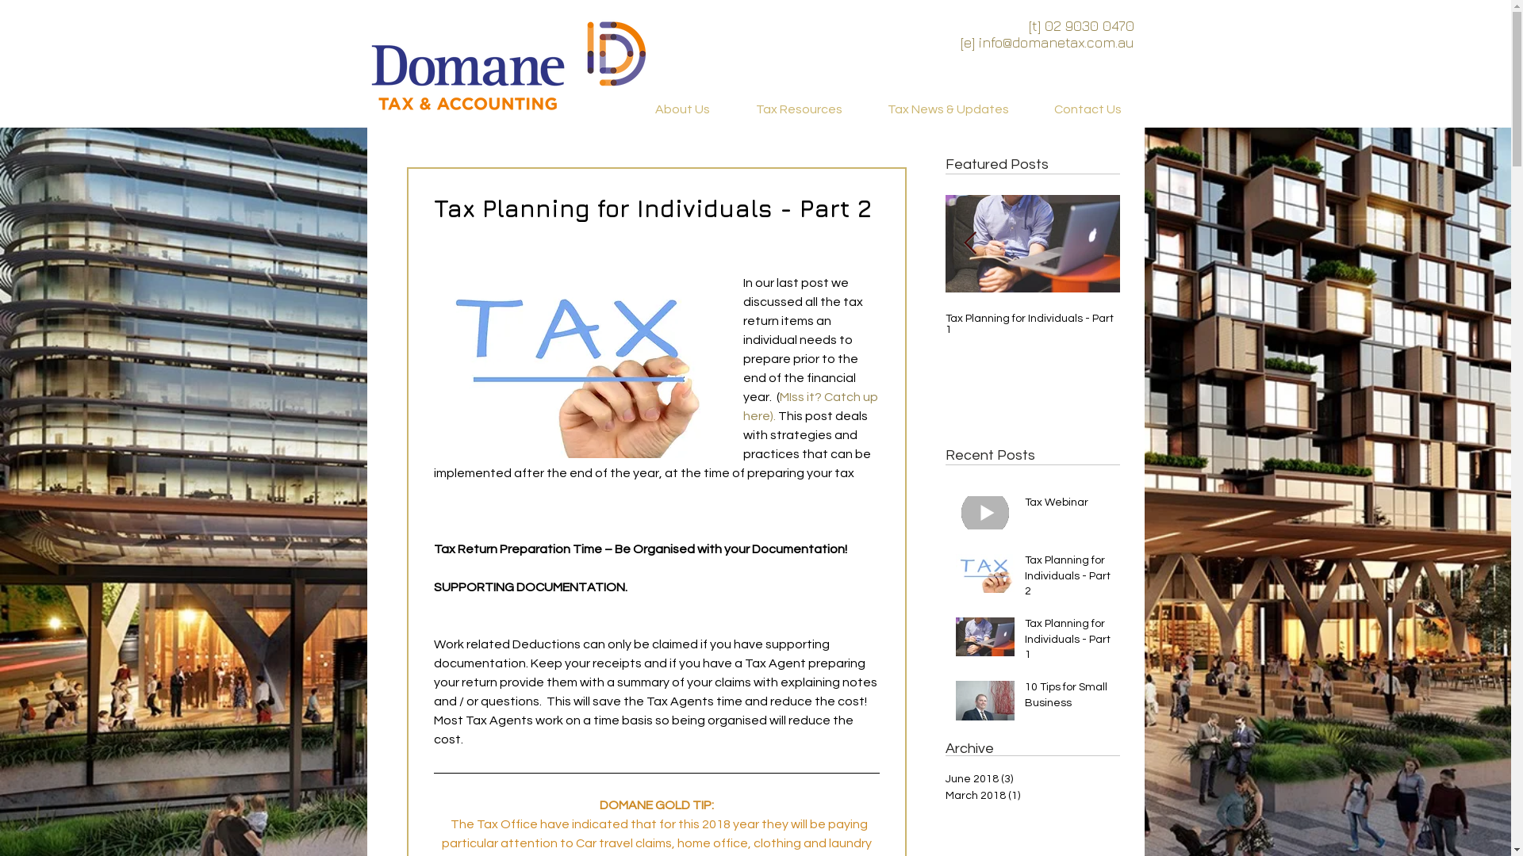 This screenshot has width=1523, height=856. Describe the element at coordinates (1029, 780) in the screenshot. I see `June 2018 (3)` at that location.